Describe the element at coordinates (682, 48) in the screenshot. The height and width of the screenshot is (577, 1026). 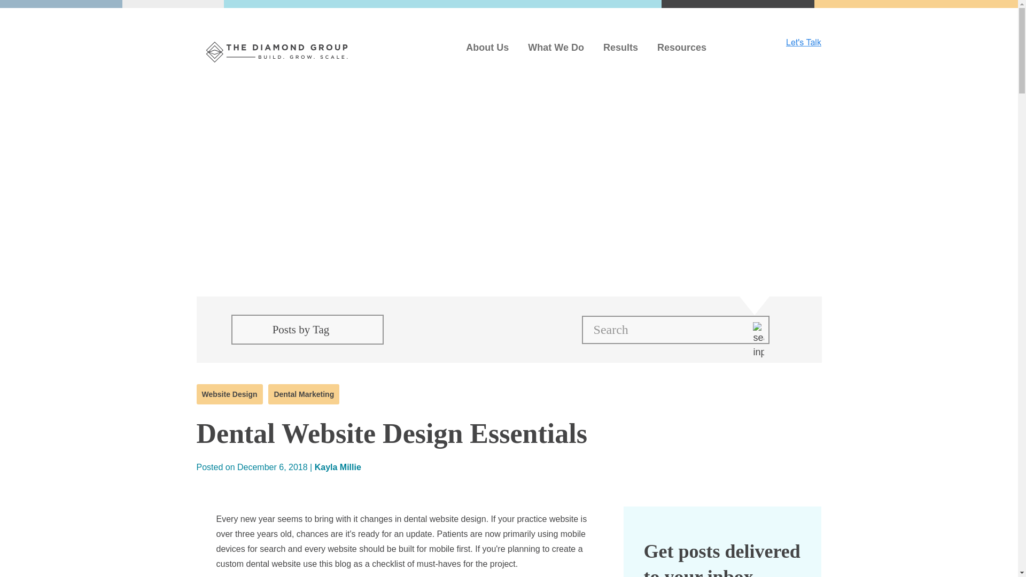
I see `Resources` at that location.